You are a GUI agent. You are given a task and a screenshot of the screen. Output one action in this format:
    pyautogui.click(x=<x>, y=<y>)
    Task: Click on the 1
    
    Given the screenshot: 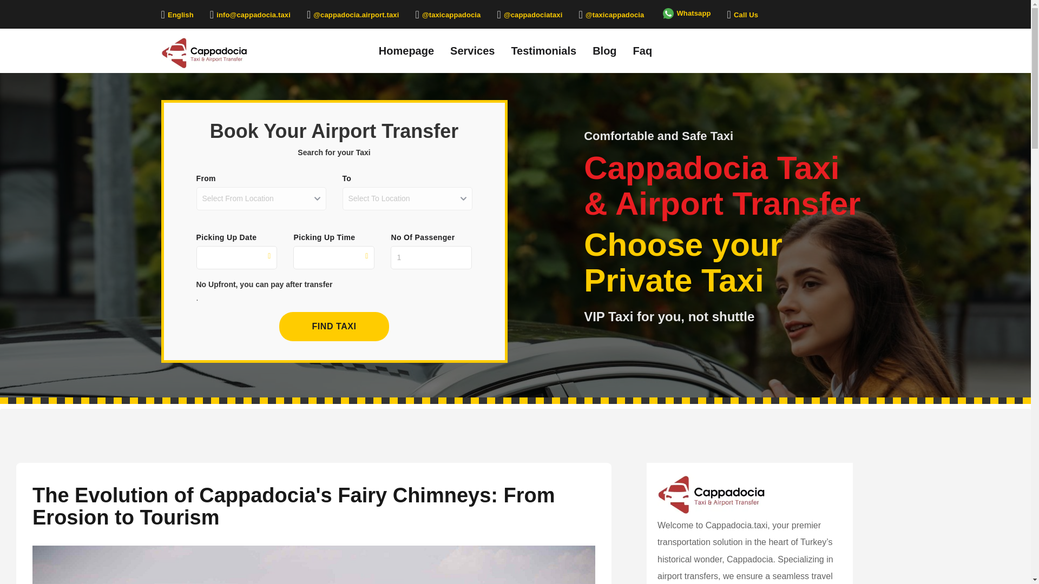 What is the action you would take?
    pyautogui.click(x=431, y=257)
    